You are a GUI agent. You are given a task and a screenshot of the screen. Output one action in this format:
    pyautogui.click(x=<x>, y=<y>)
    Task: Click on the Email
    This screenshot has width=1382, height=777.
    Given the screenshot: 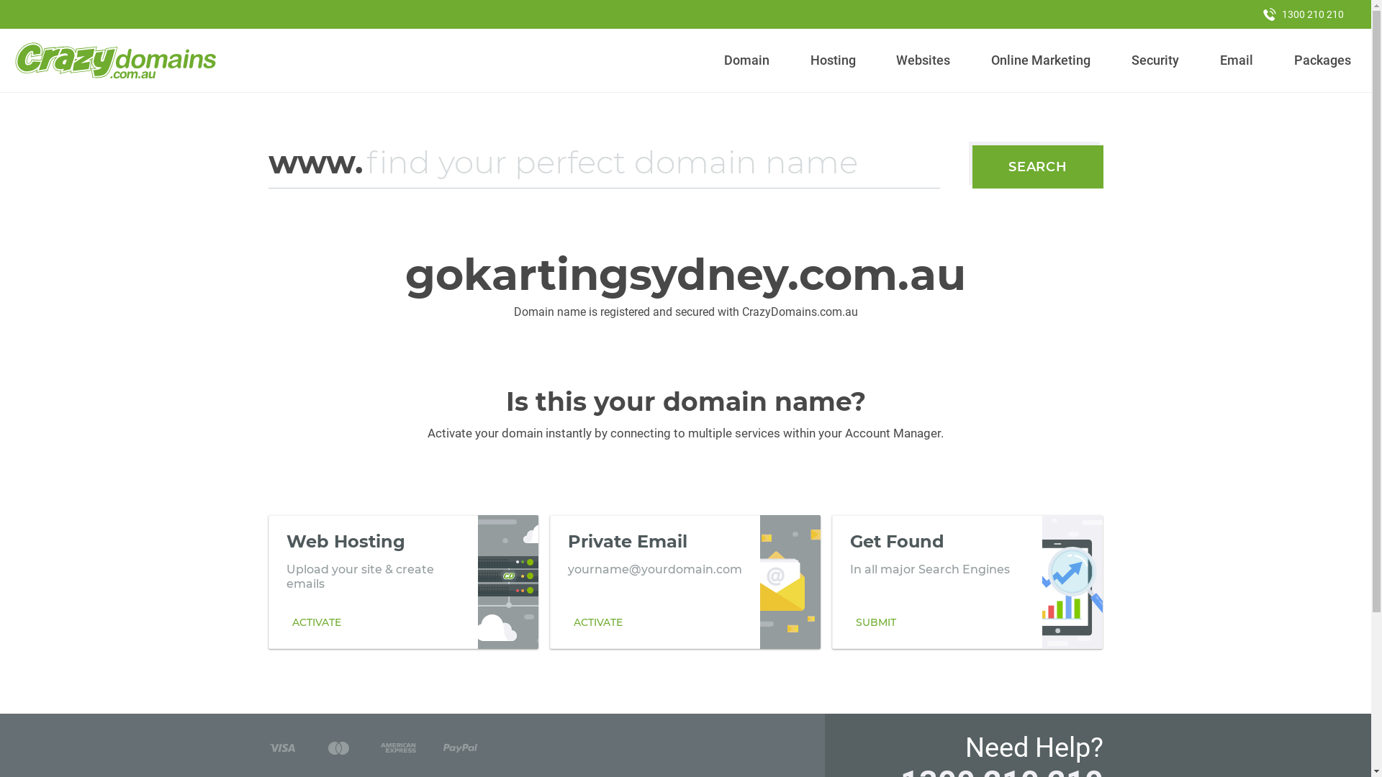 What is the action you would take?
    pyautogui.click(x=1237, y=60)
    